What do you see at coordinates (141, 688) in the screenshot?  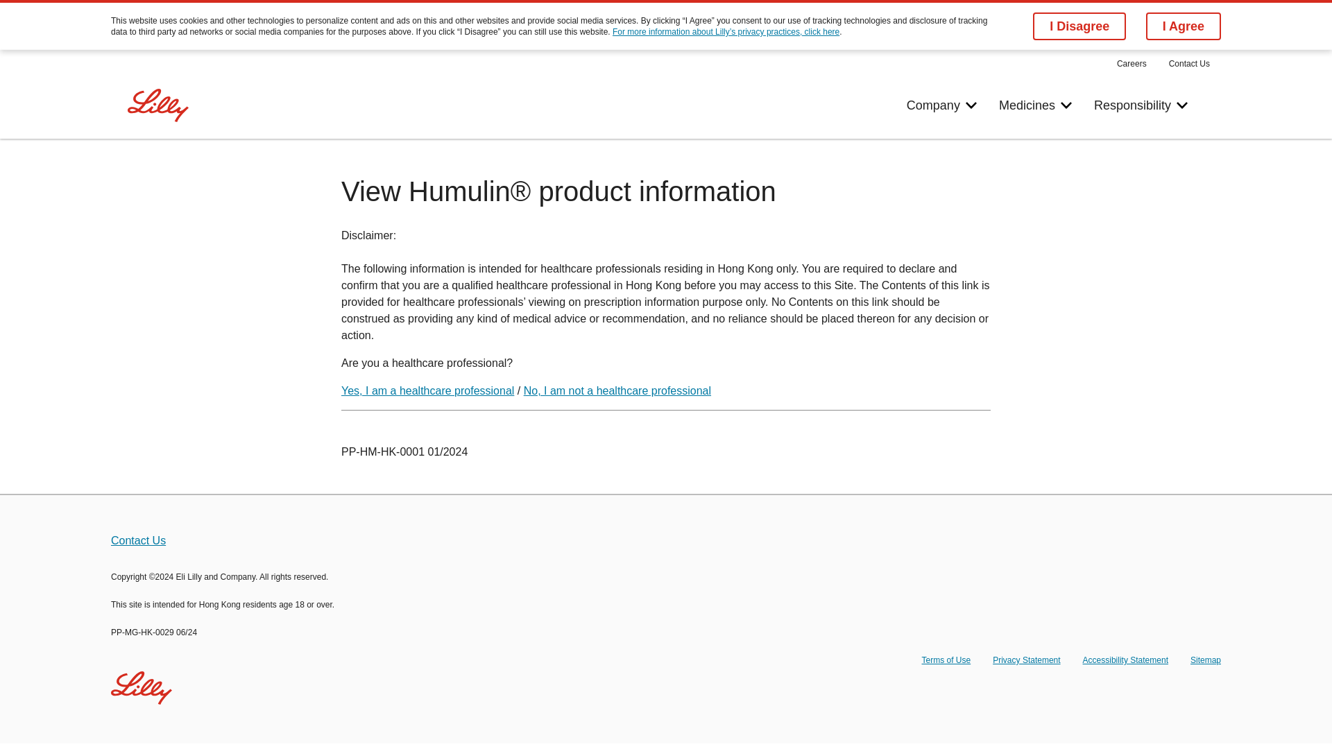 I see `Lilly` at bounding box center [141, 688].